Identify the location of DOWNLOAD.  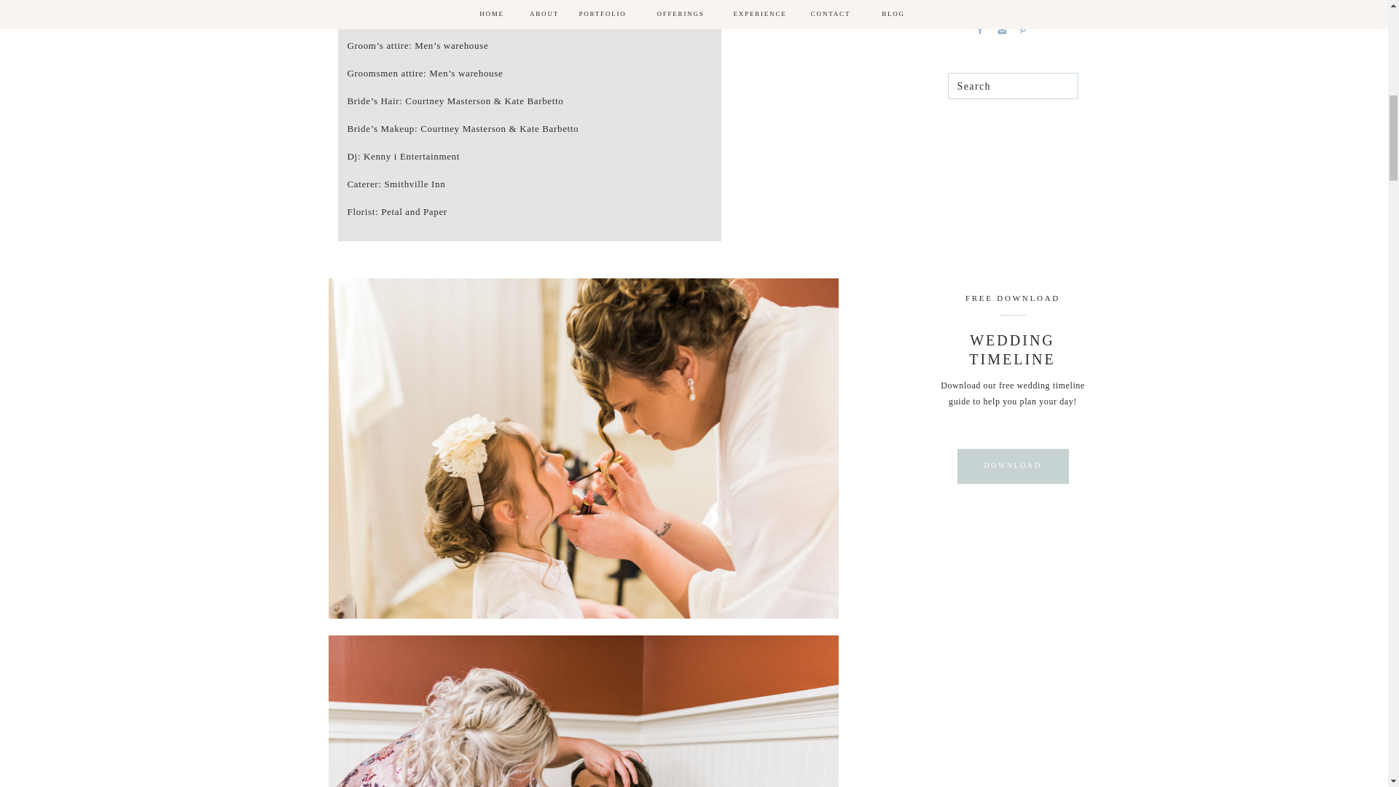
(1011, 465).